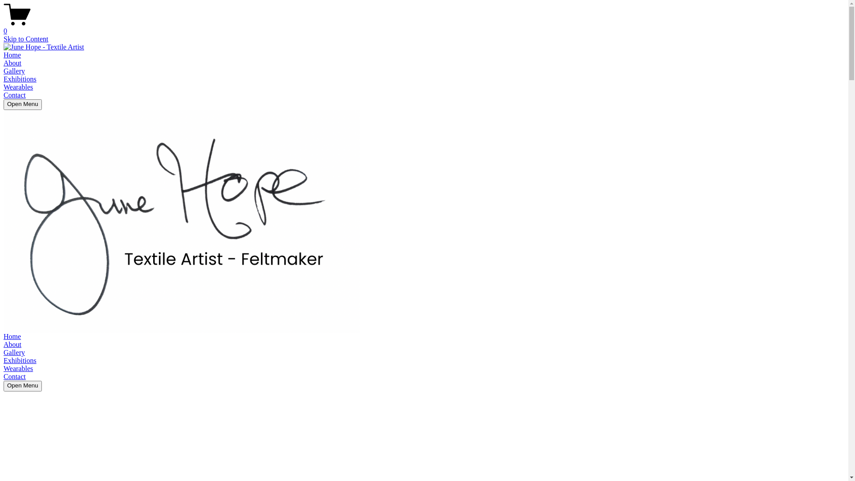  Describe the element at coordinates (15, 377) in the screenshot. I see `Contact` at that location.